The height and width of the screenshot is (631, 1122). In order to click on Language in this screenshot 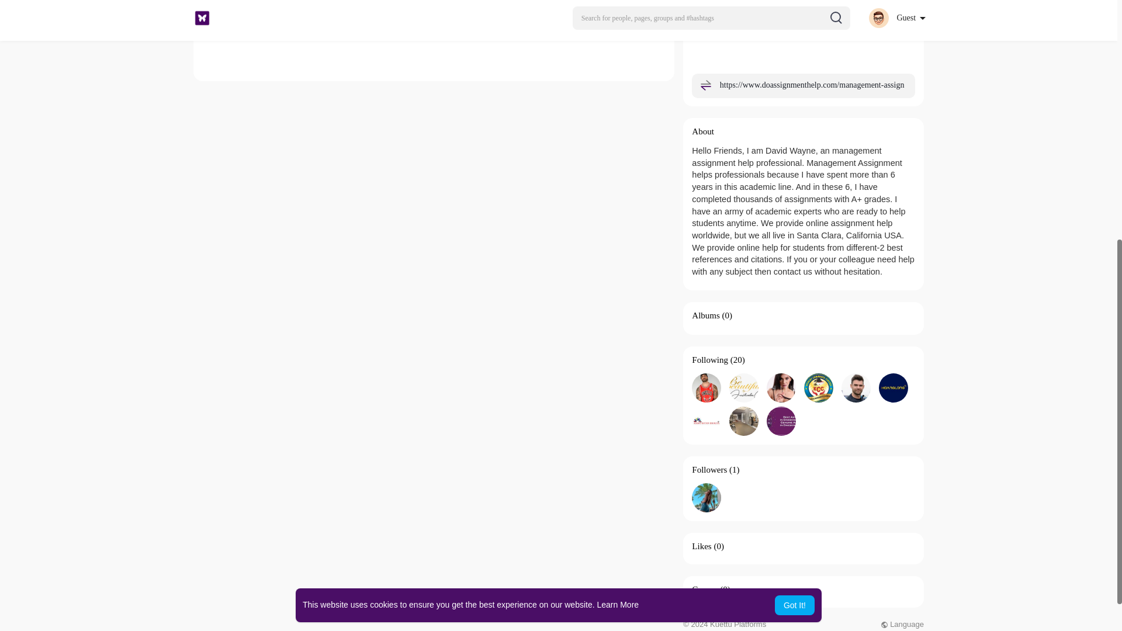, I will do `click(902, 624)`.